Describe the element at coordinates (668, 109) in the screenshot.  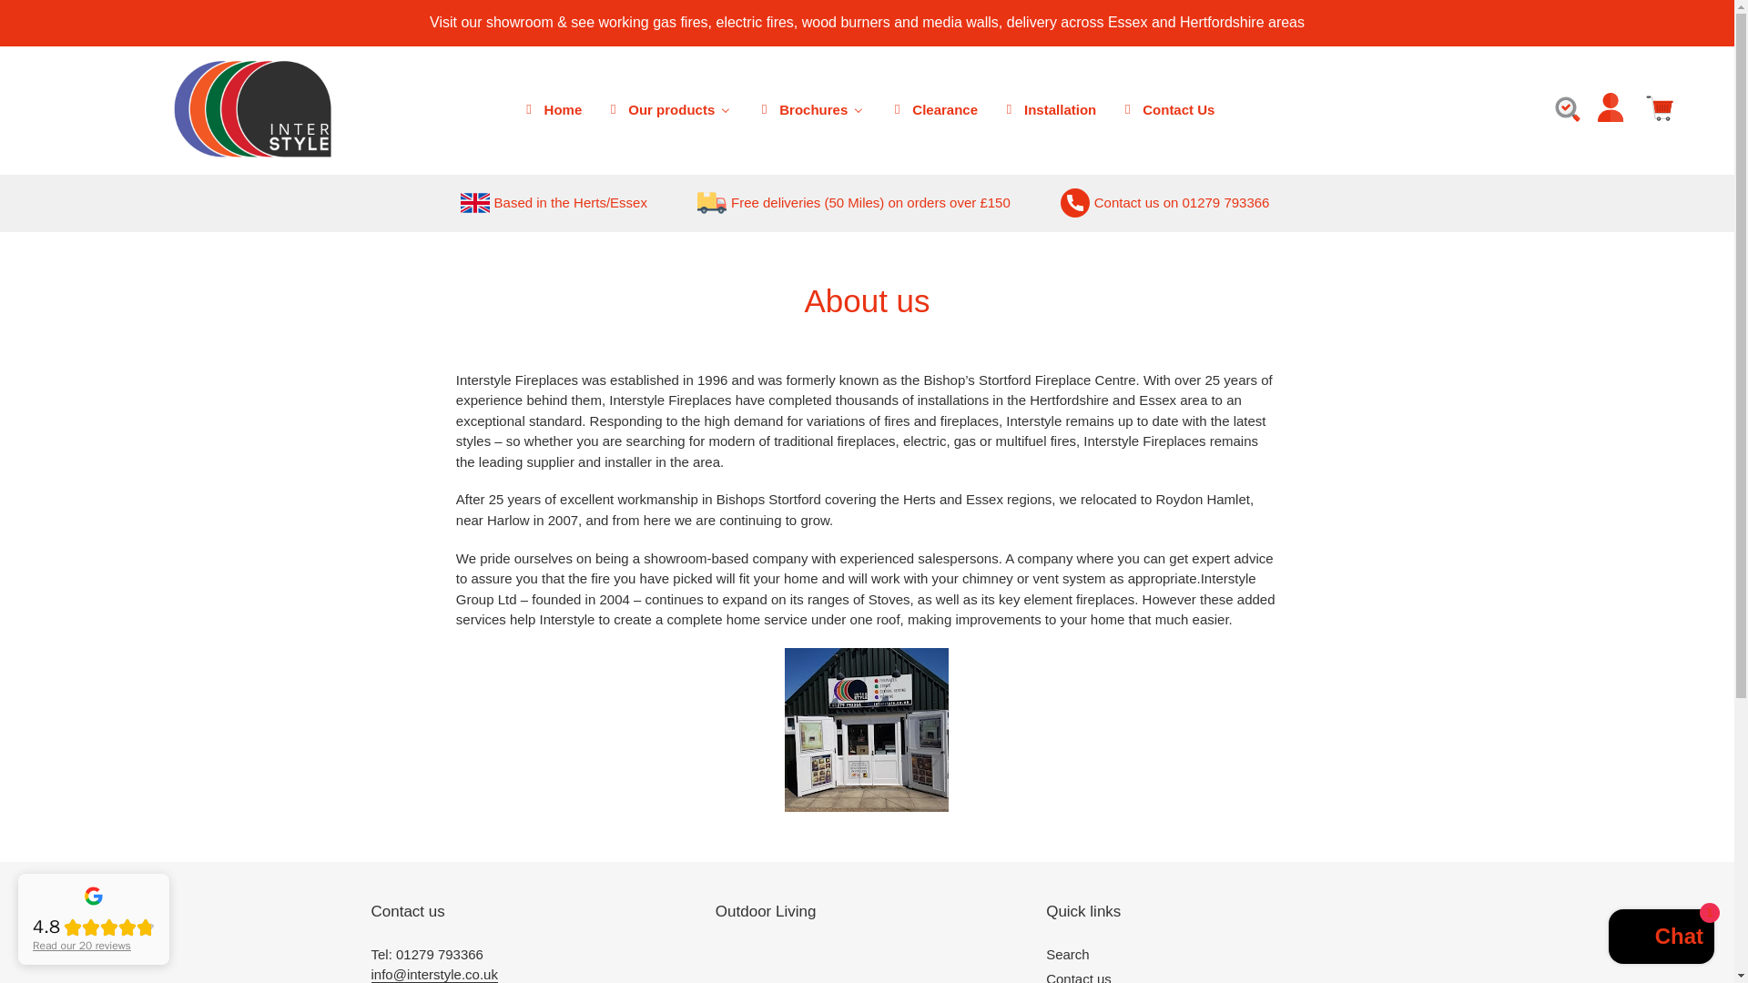
I see `Our products` at that location.